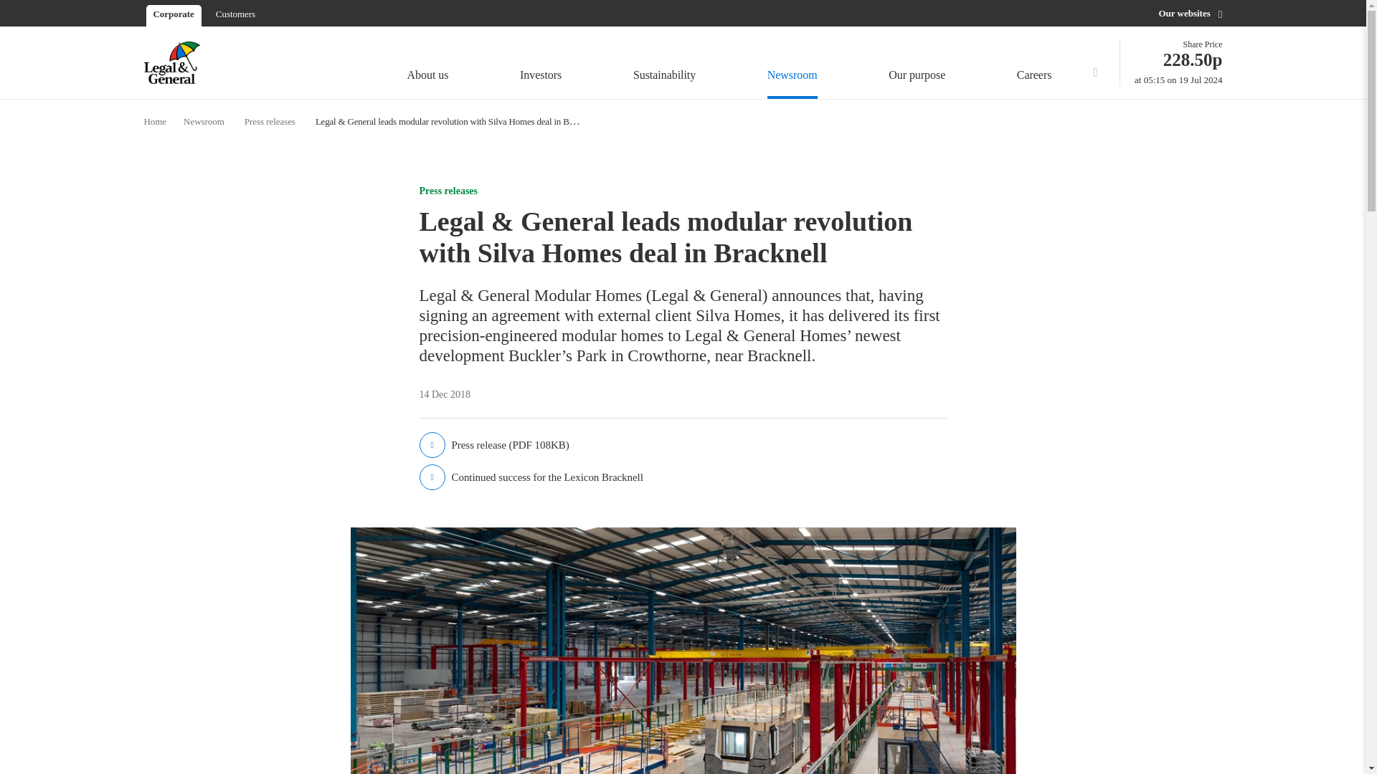  Describe the element at coordinates (1037, 64) in the screenshot. I see `Careers` at that location.